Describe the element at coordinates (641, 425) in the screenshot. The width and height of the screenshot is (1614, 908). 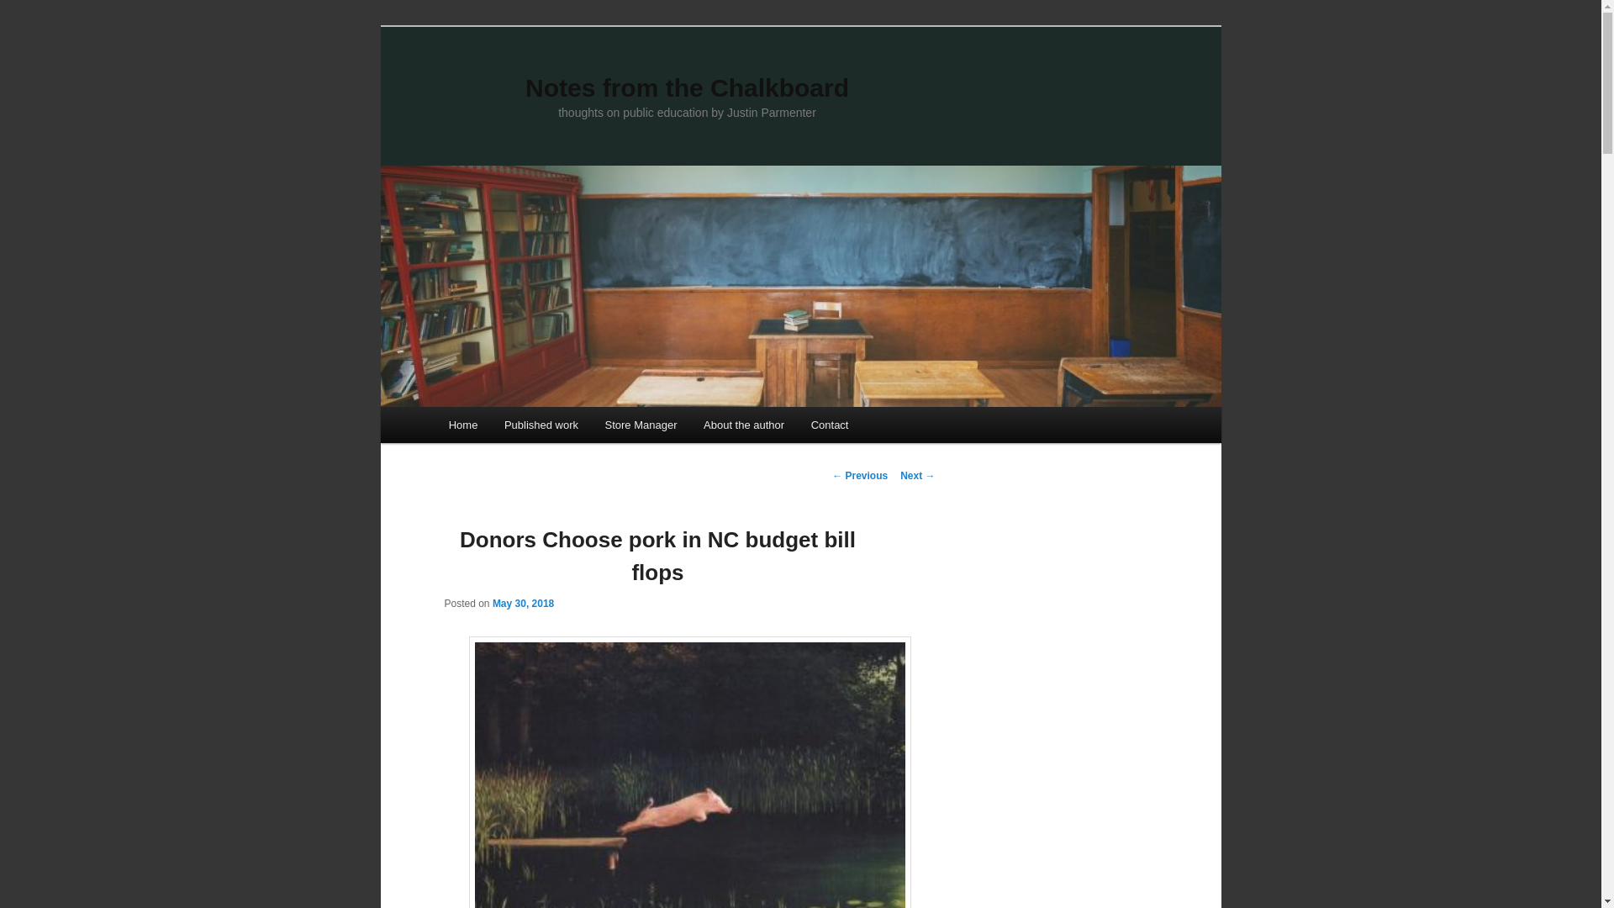
I see `Store Manager` at that location.